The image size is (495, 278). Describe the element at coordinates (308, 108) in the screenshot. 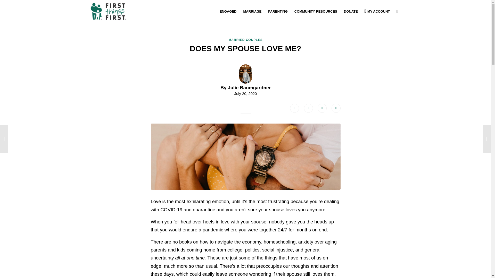

I see `Share on Twitter` at that location.